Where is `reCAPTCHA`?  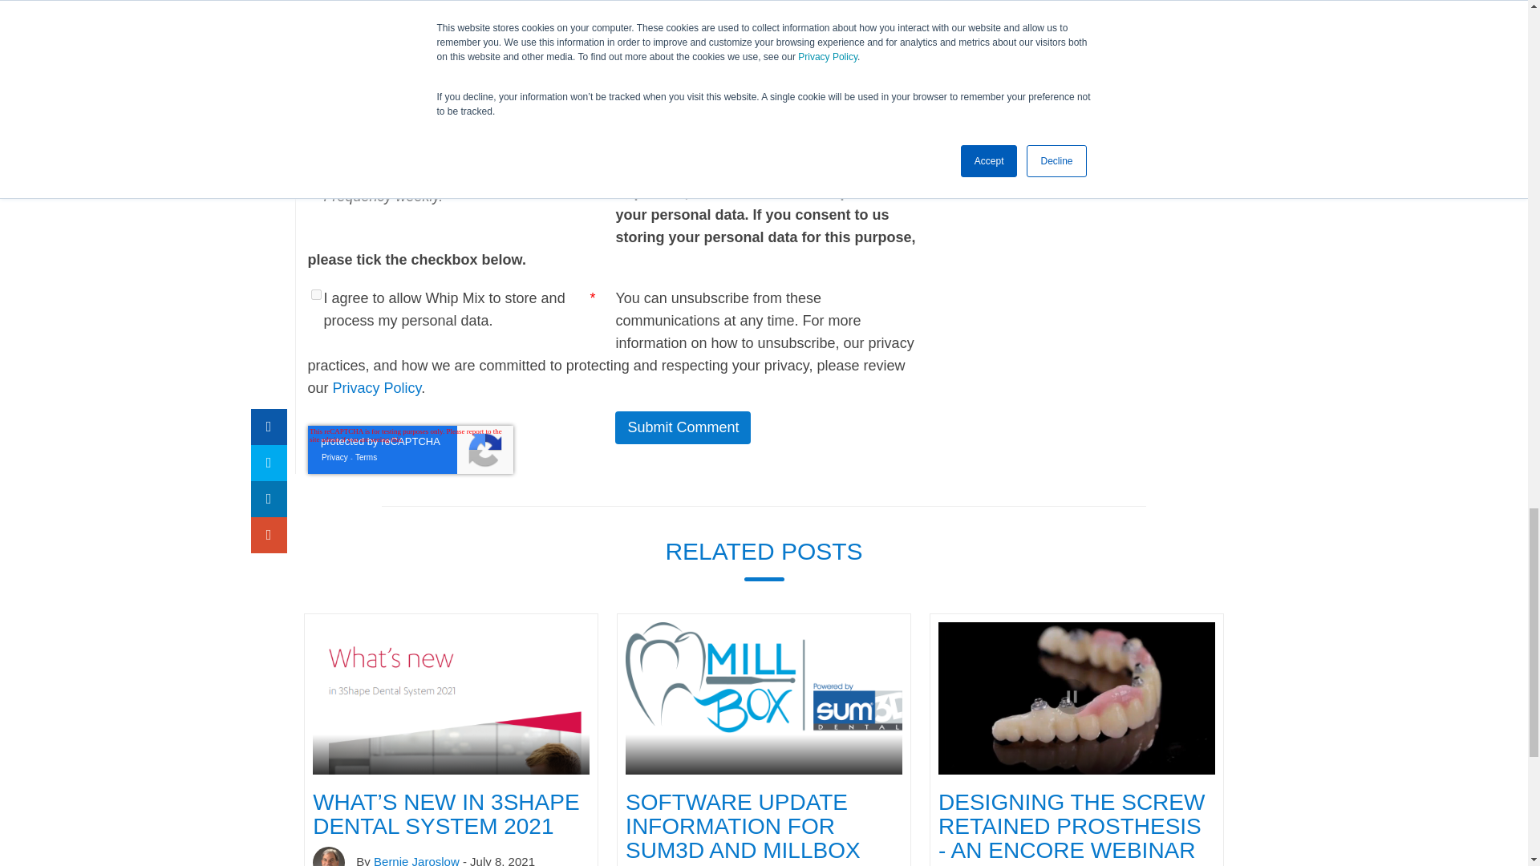 reCAPTCHA is located at coordinates (411, 449).